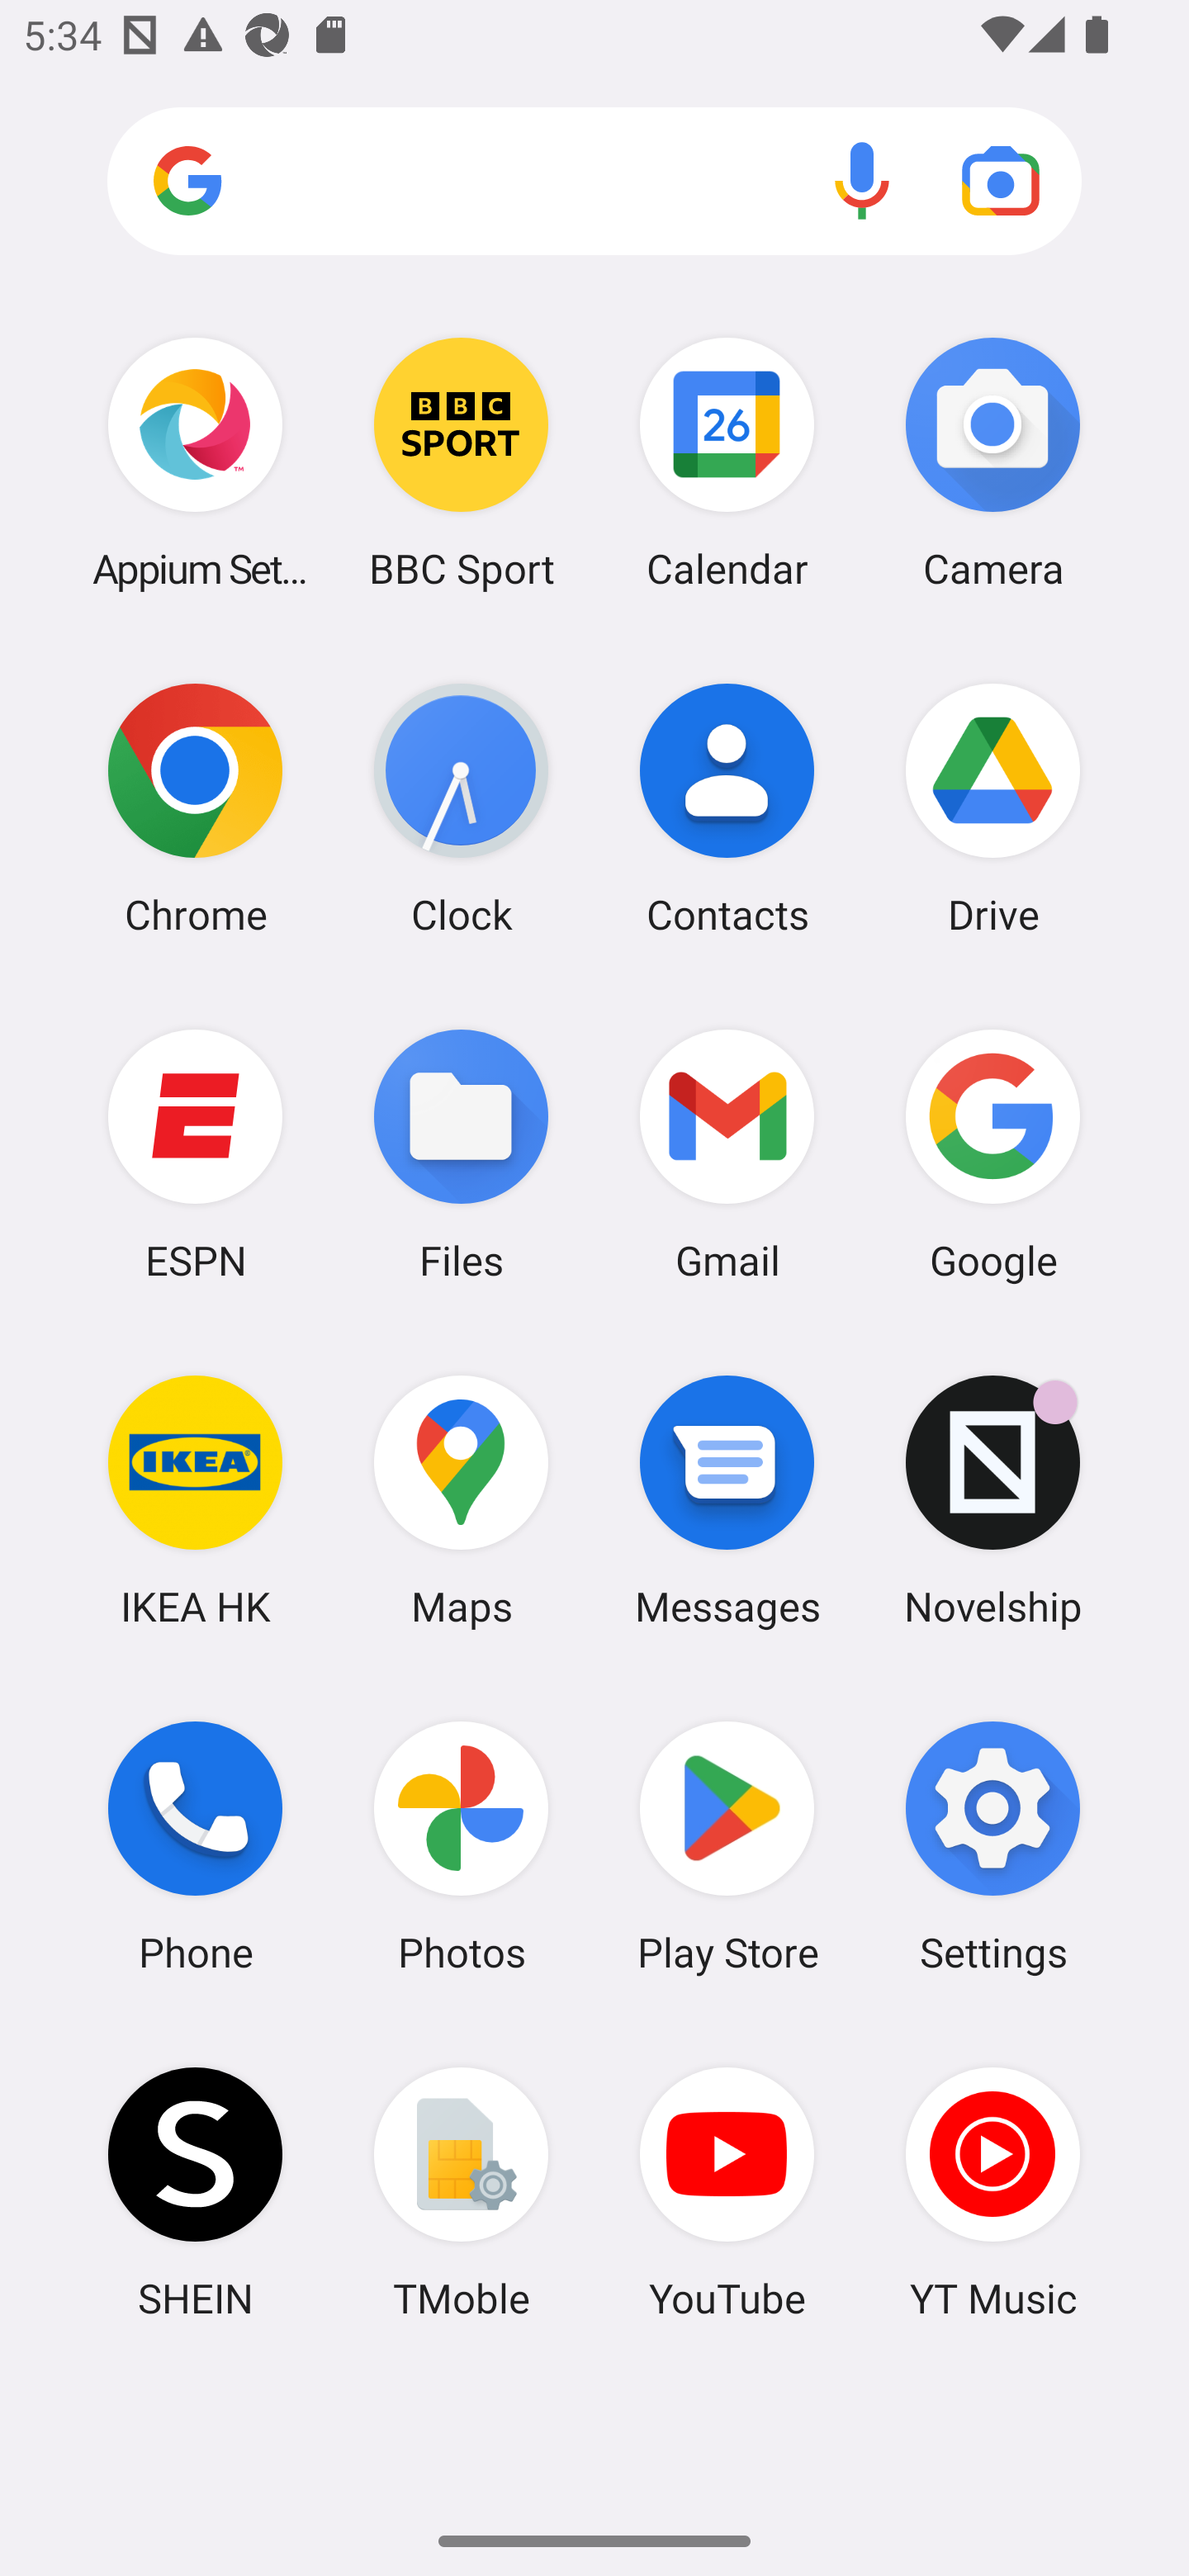 This screenshot has height=2576, width=1189. I want to click on Chrome, so click(195, 808).